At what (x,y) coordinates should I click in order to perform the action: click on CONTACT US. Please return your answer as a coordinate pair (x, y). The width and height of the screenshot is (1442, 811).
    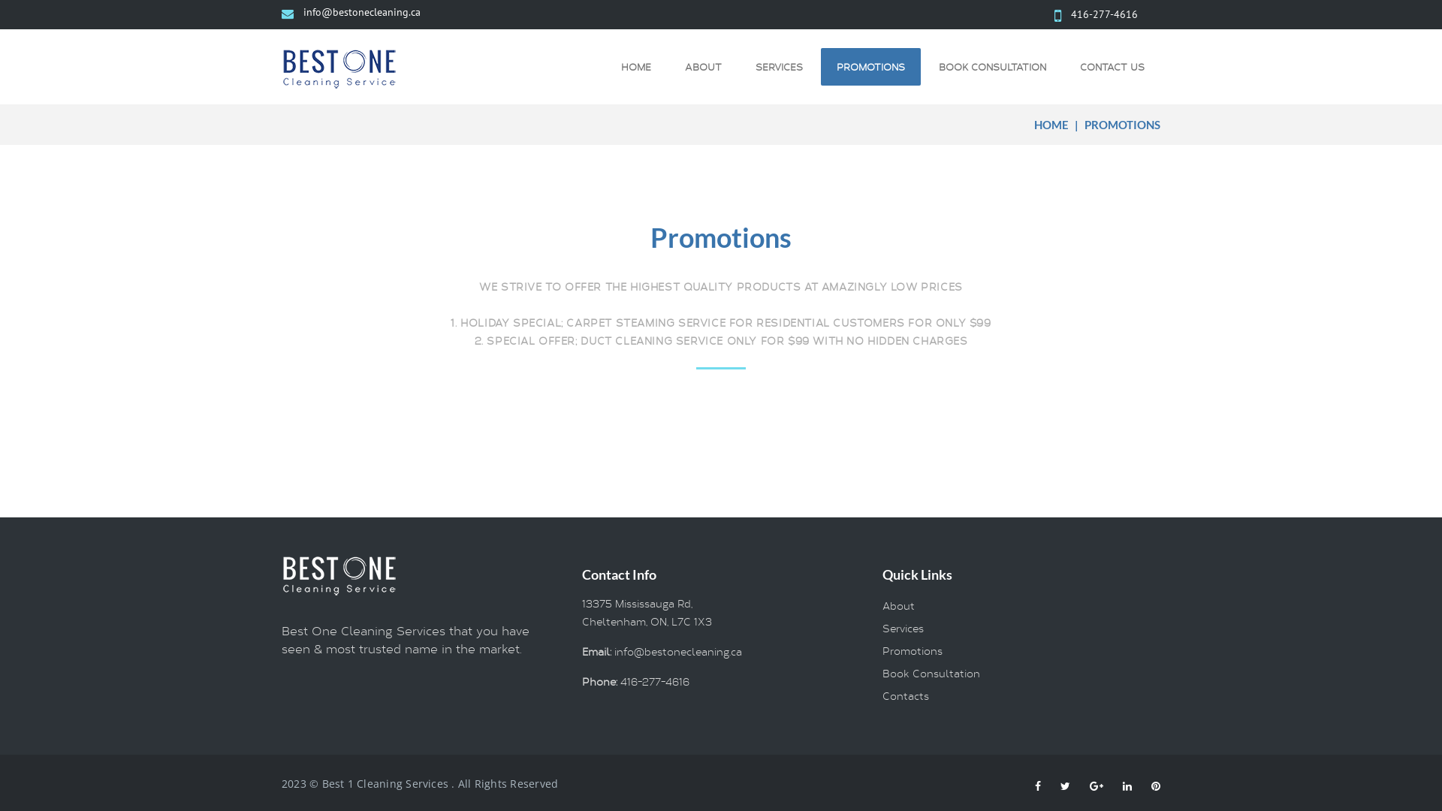
    Looking at the image, I should click on (1112, 67).